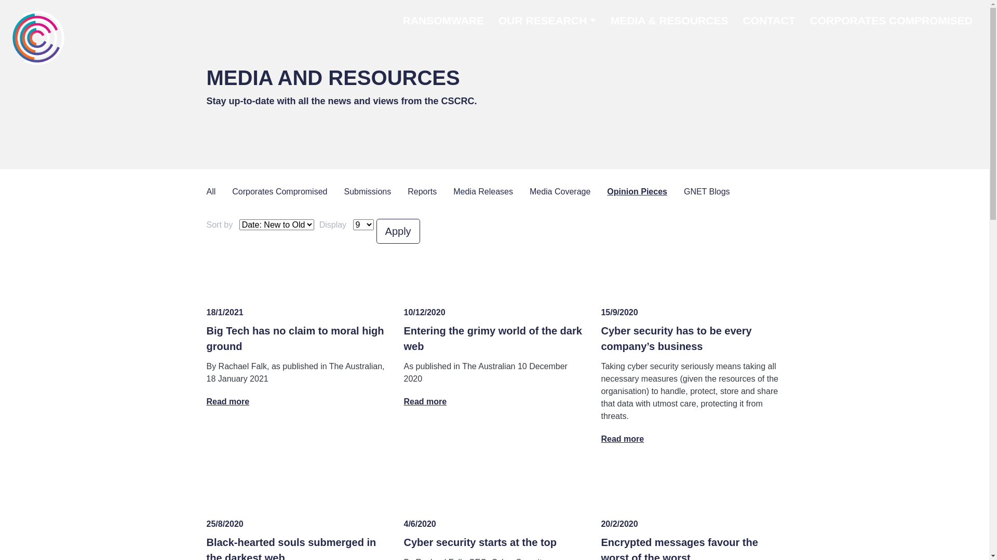 This screenshot has width=997, height=560. I want to click on MEDIA & RESOURCES, so click(670, 21).